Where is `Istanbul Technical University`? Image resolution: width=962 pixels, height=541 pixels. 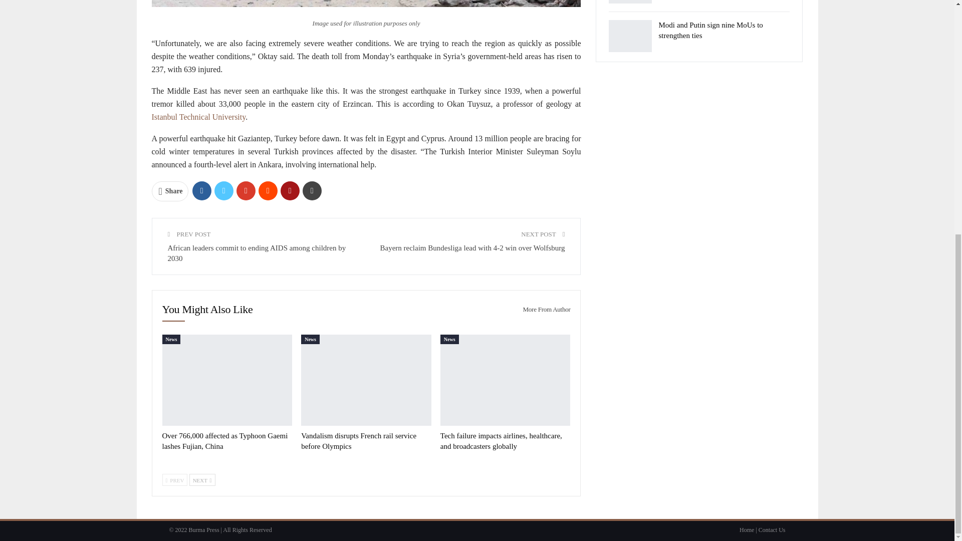
Istanbul Technical University is located at coordinates (198, 116).